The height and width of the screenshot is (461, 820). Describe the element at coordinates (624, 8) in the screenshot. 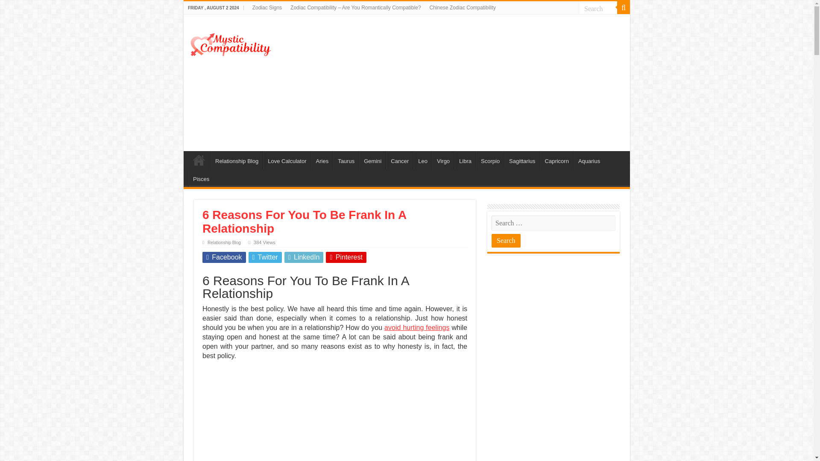

I see `Search` at that location.